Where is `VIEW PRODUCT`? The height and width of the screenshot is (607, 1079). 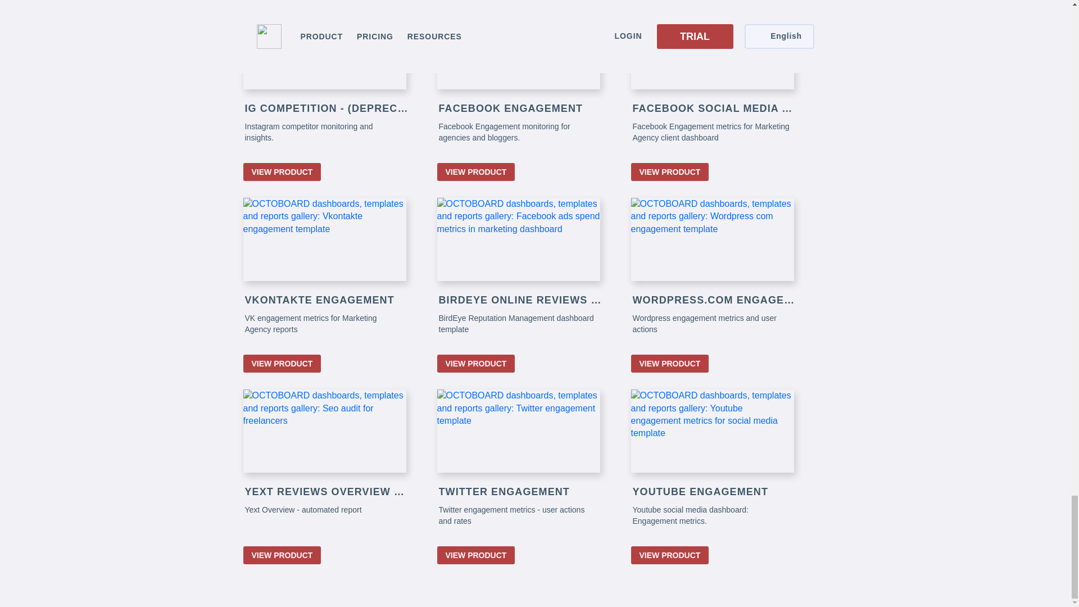
VIEW PRODUCT is located at coordinates (282, 172).